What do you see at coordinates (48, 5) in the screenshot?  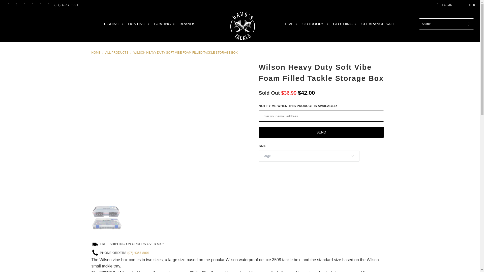 I see `Email Davo's Tackle Online` at bounding box center [48, 5].